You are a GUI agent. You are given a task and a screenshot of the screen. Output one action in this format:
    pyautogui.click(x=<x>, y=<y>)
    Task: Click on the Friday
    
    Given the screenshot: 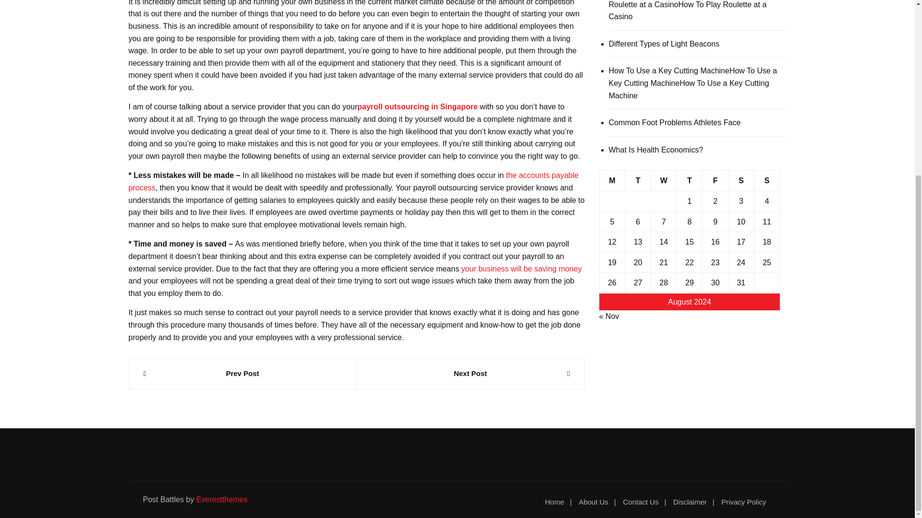 What is the action you would take?
    pyautogui.click(x=716, y=181)
    